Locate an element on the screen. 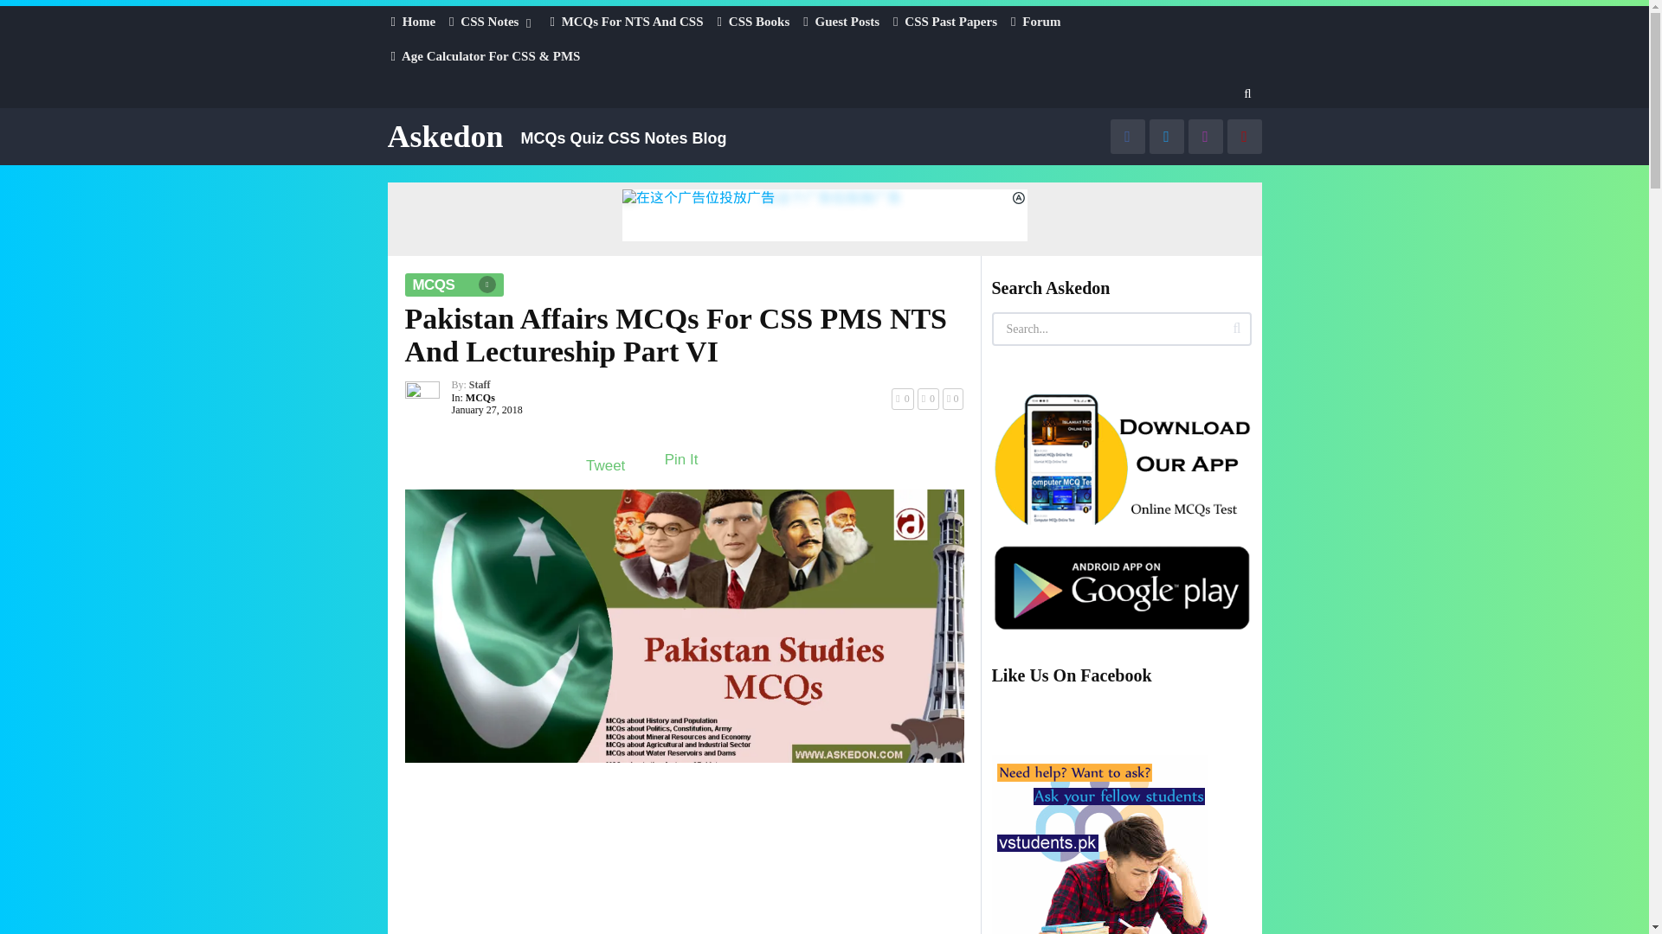  Tweet is located at coordinates (605, 465).